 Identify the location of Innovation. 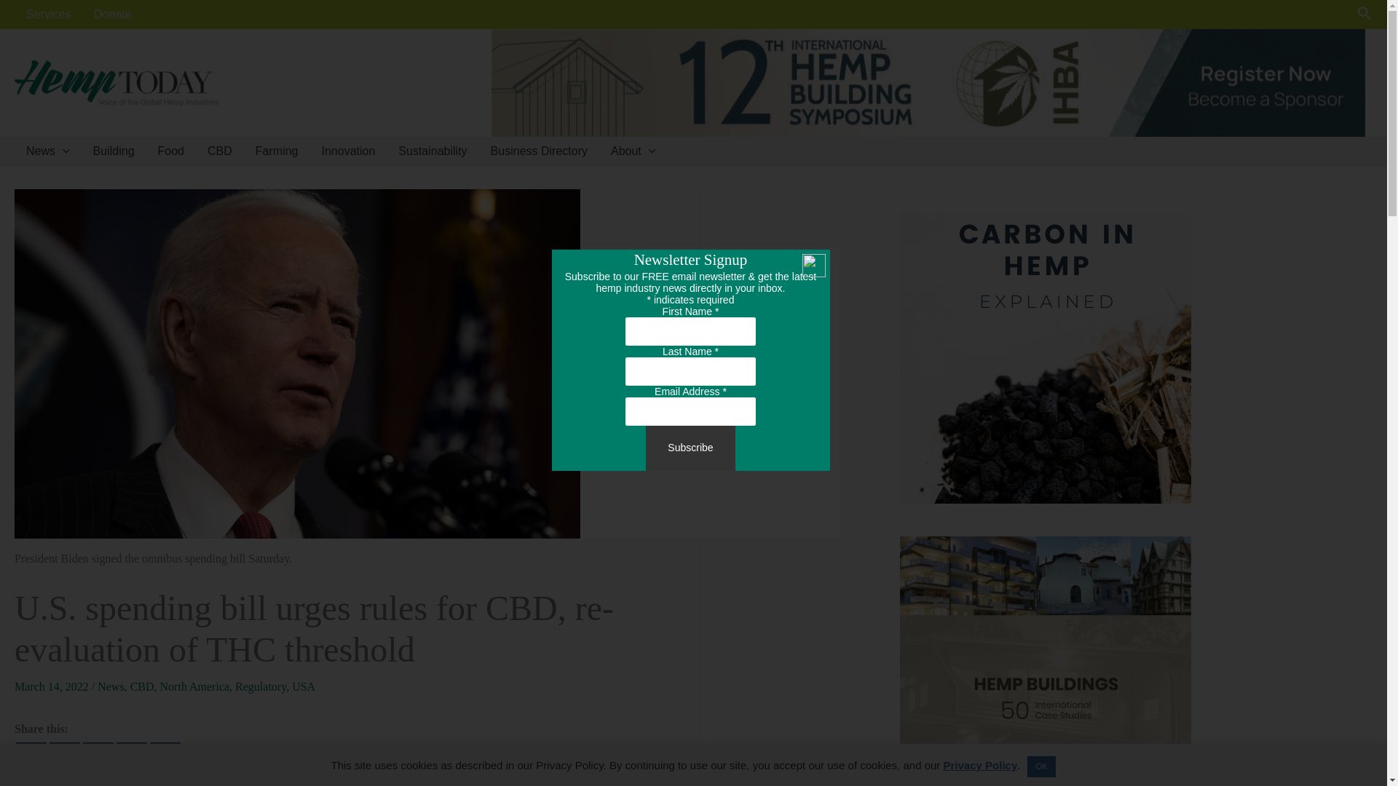
(348, 151).